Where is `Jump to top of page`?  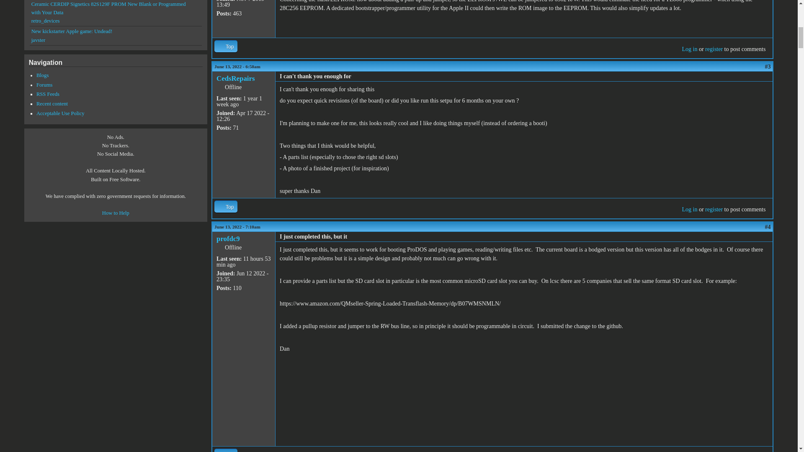
Jump to top of page is located at coordinates (226, 450).